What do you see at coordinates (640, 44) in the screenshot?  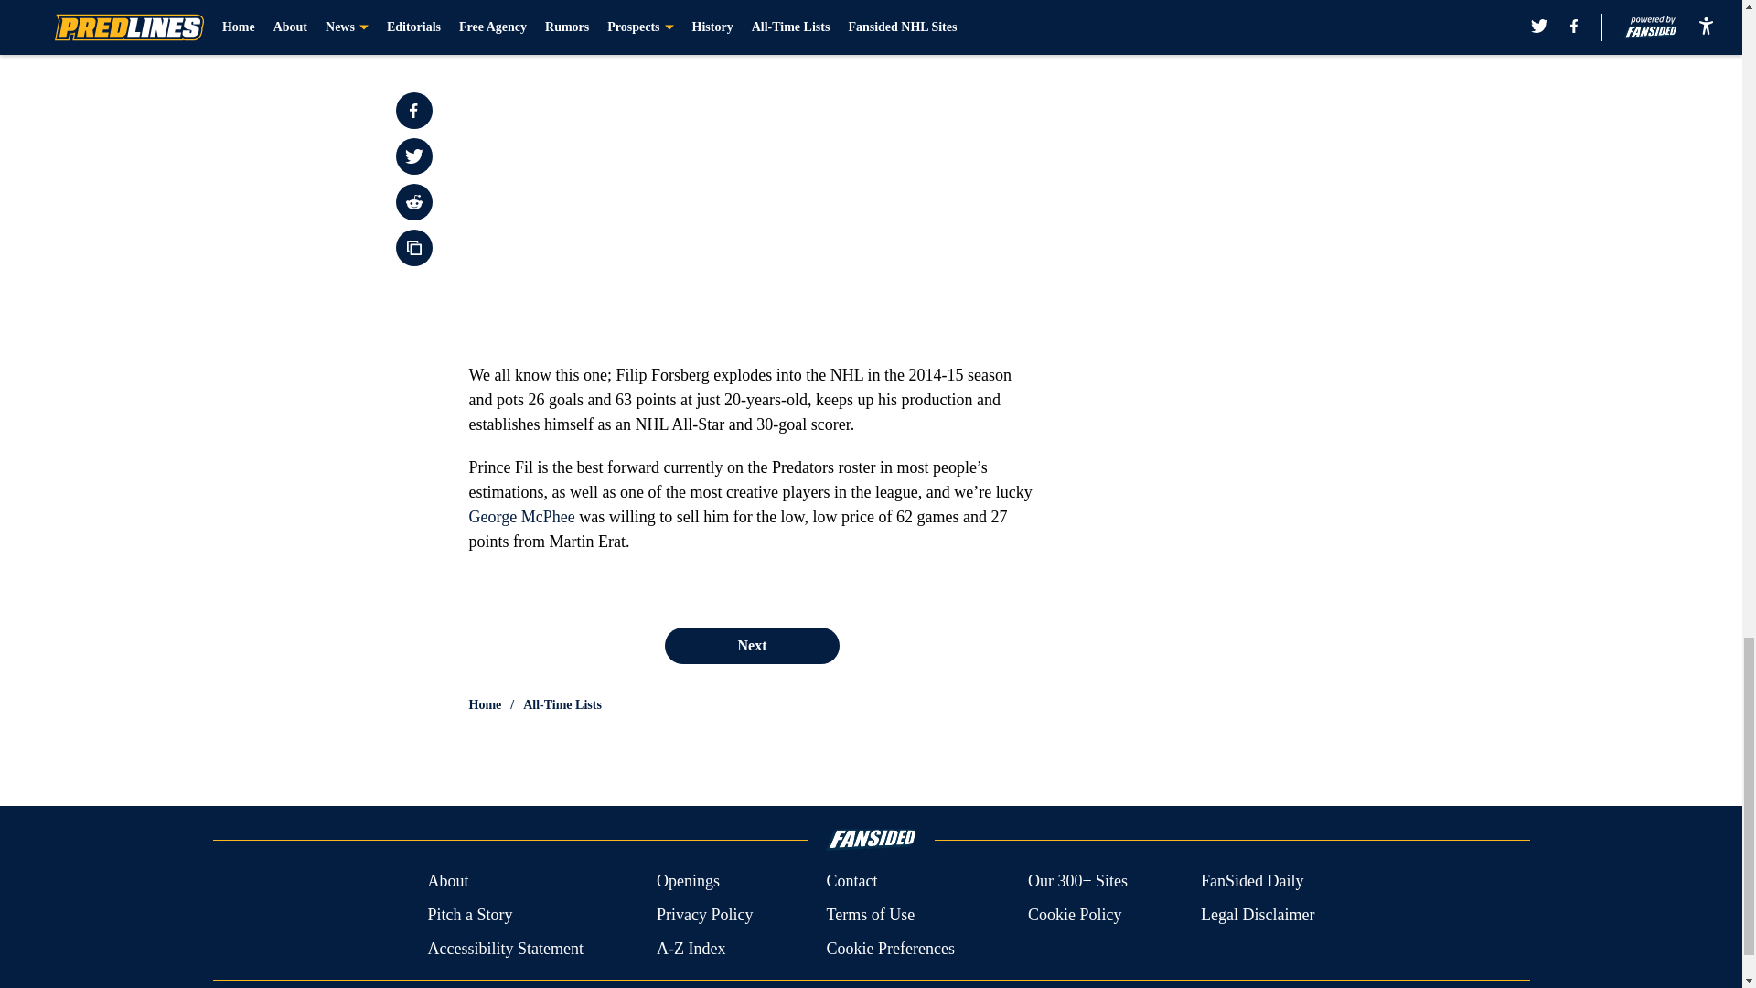 I see `Alexander Radulov` at bounding box center [640, 44].